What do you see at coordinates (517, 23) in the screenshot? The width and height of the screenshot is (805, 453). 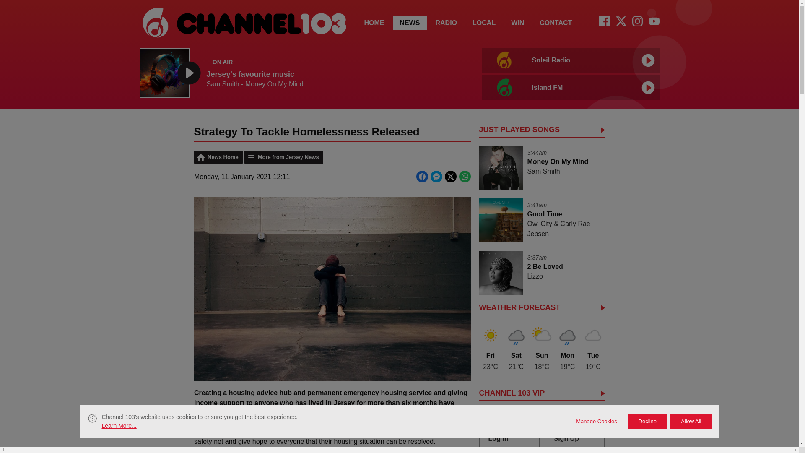 I see `X` at bounding box center [517, 23].